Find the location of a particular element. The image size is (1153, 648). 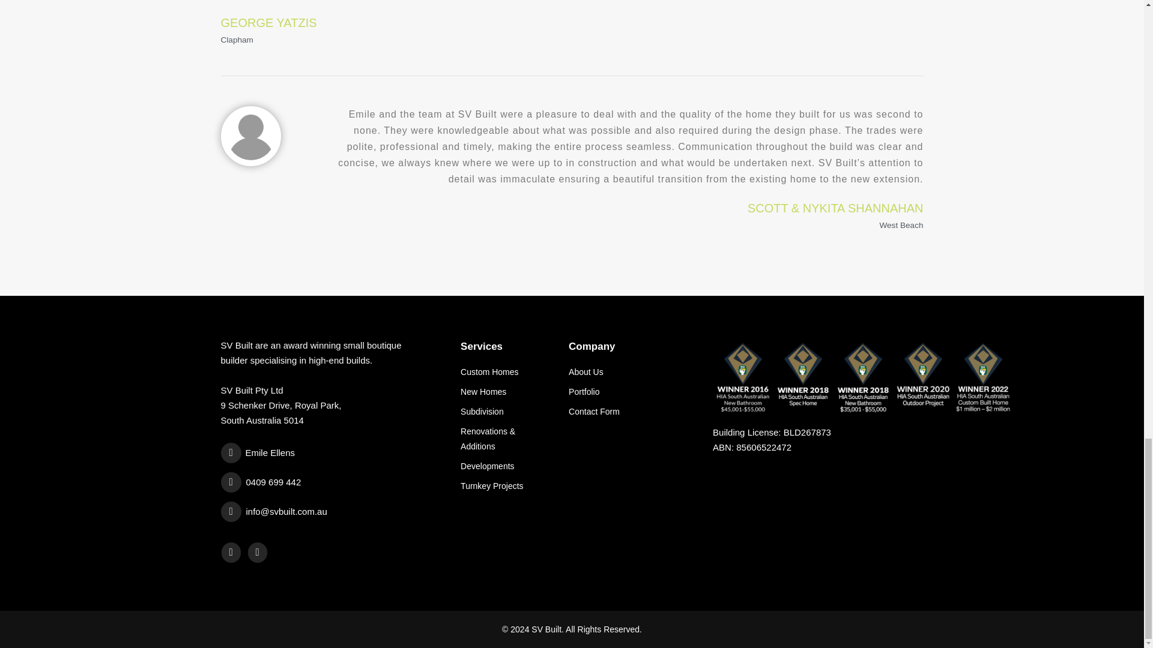

0409 699 442 is located at coordinates (318, 482).